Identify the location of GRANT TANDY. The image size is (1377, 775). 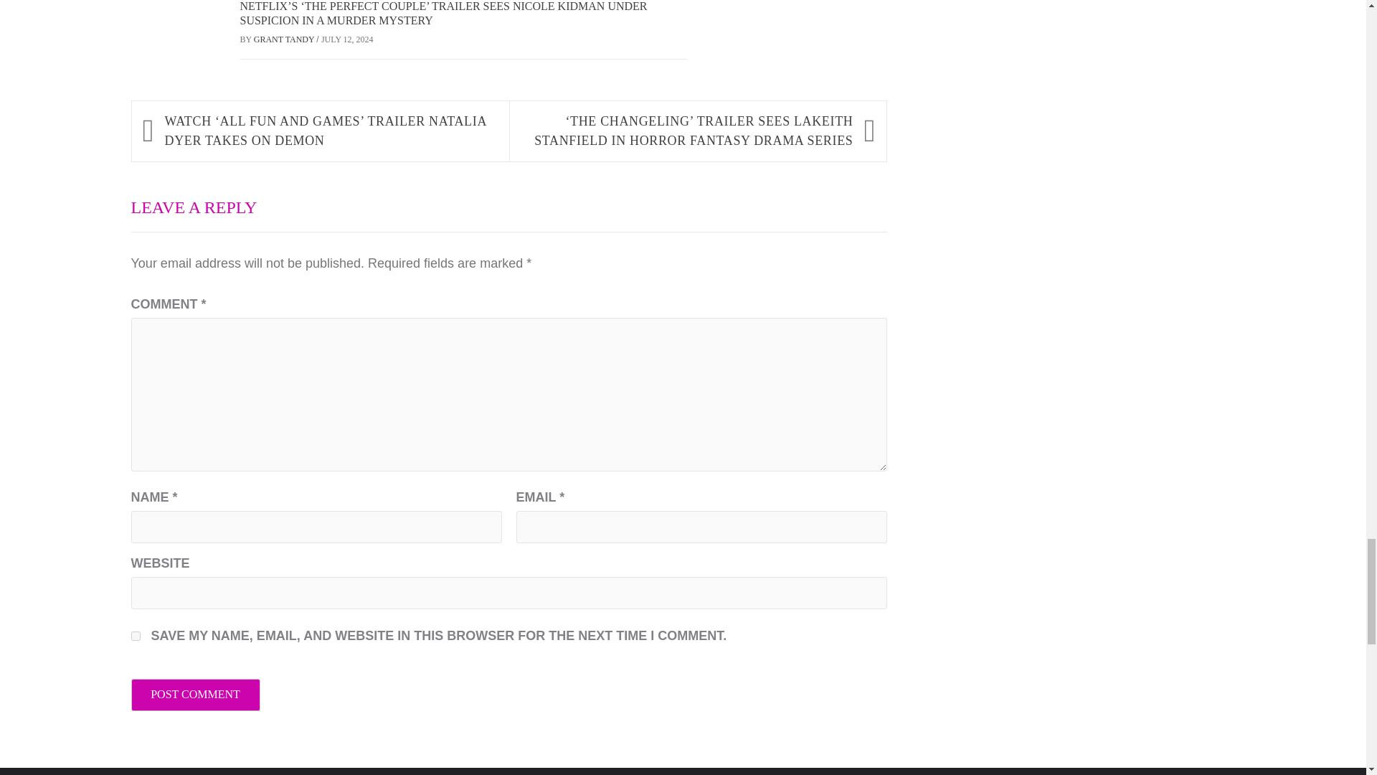
(285, 39).